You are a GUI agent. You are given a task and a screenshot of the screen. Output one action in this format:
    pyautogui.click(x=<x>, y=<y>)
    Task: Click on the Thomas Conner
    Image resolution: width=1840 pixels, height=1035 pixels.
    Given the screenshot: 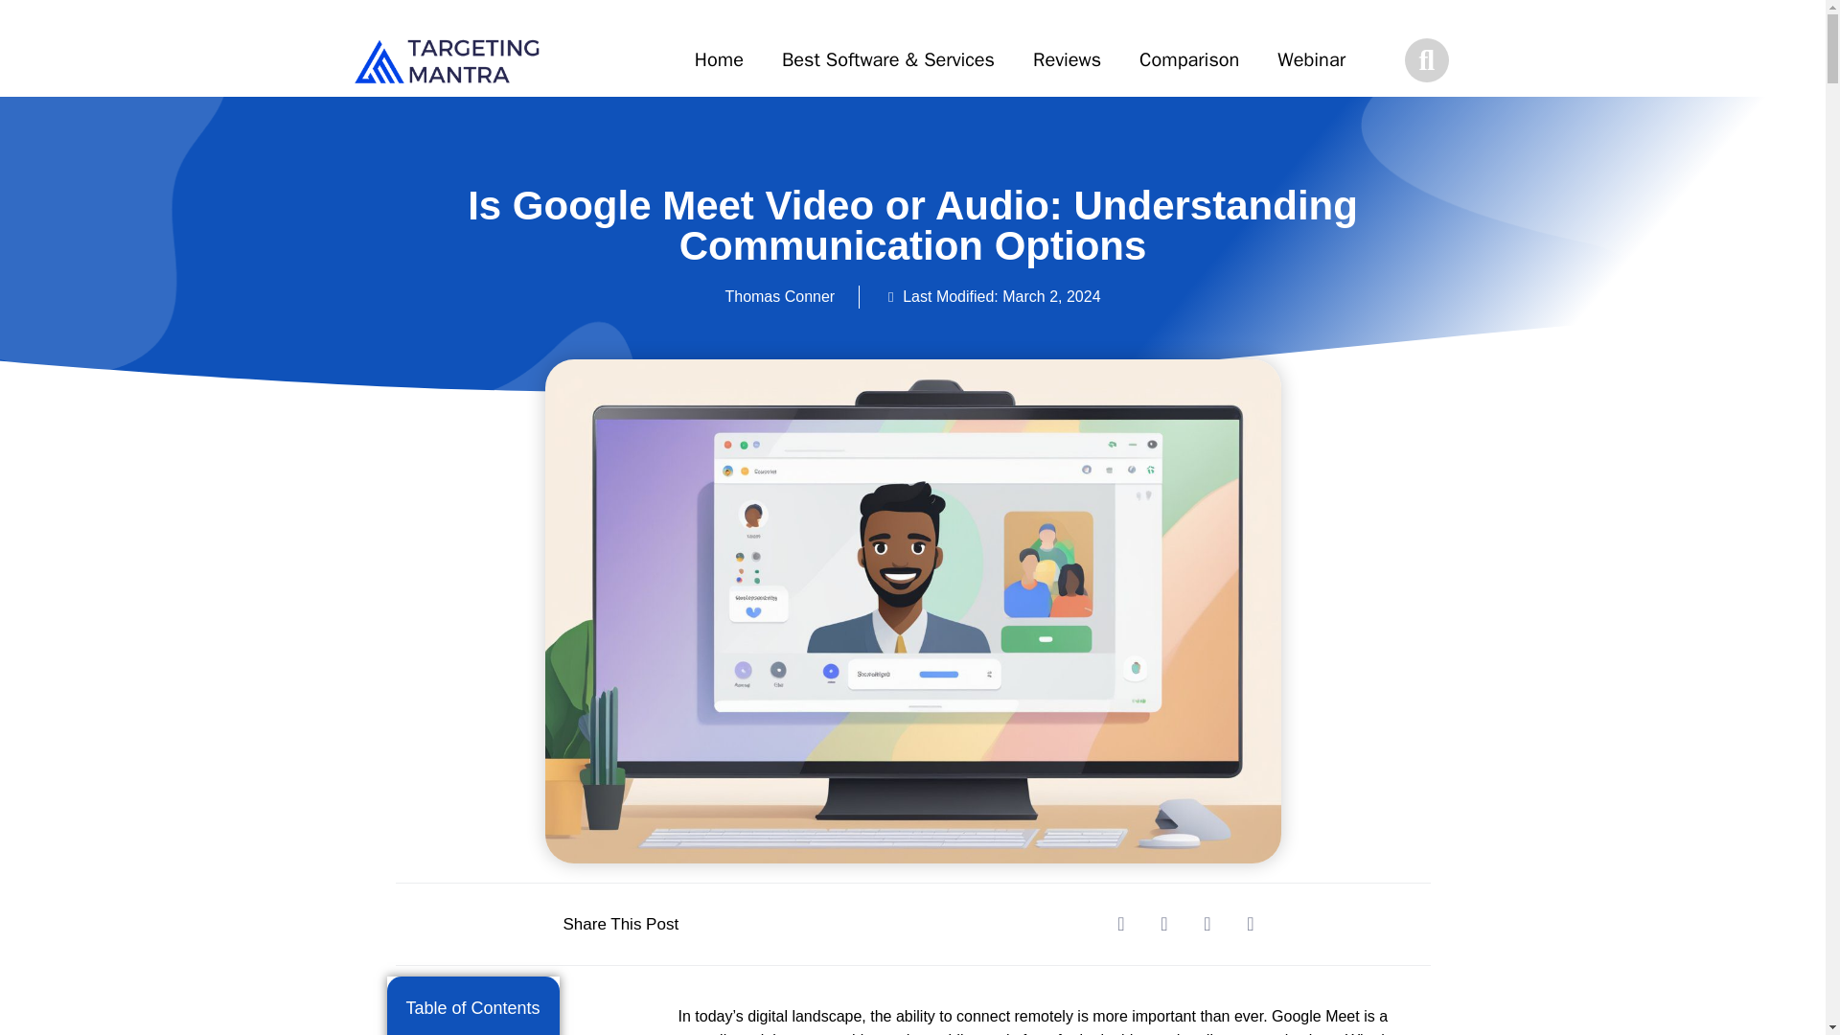 What is the action you would take?
    pyautogui.click(x=780, y=297)
    